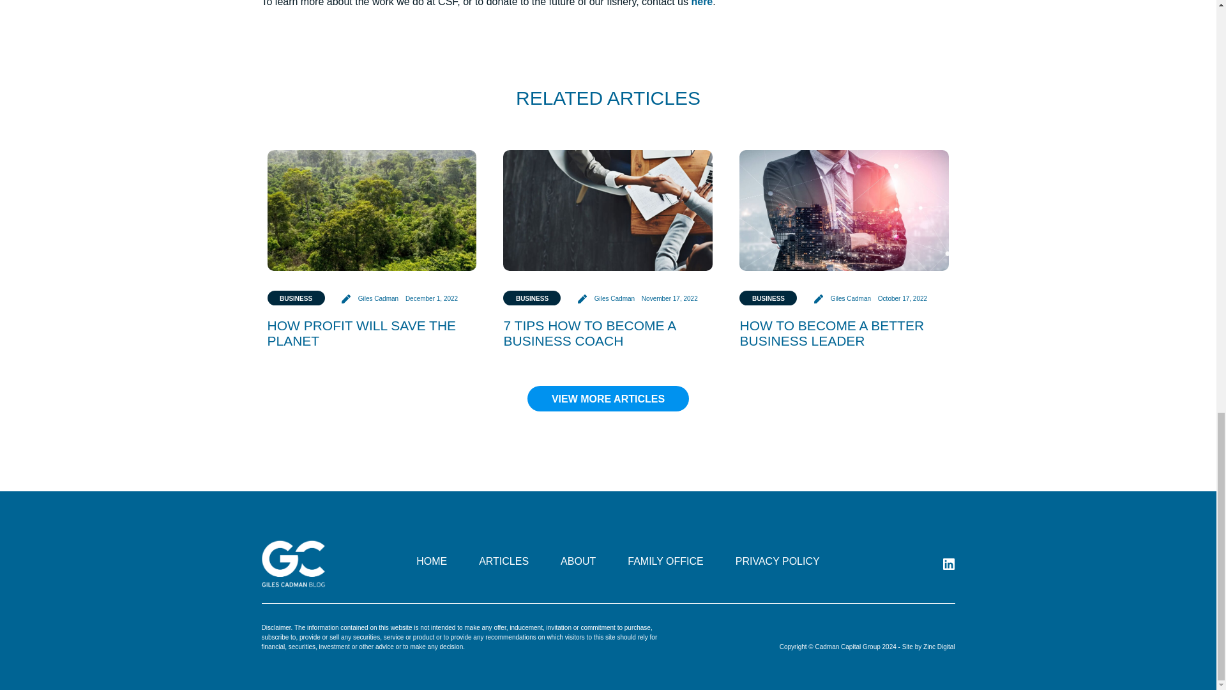  I want to click on FAMILY OFFICE, so click(665, 561).